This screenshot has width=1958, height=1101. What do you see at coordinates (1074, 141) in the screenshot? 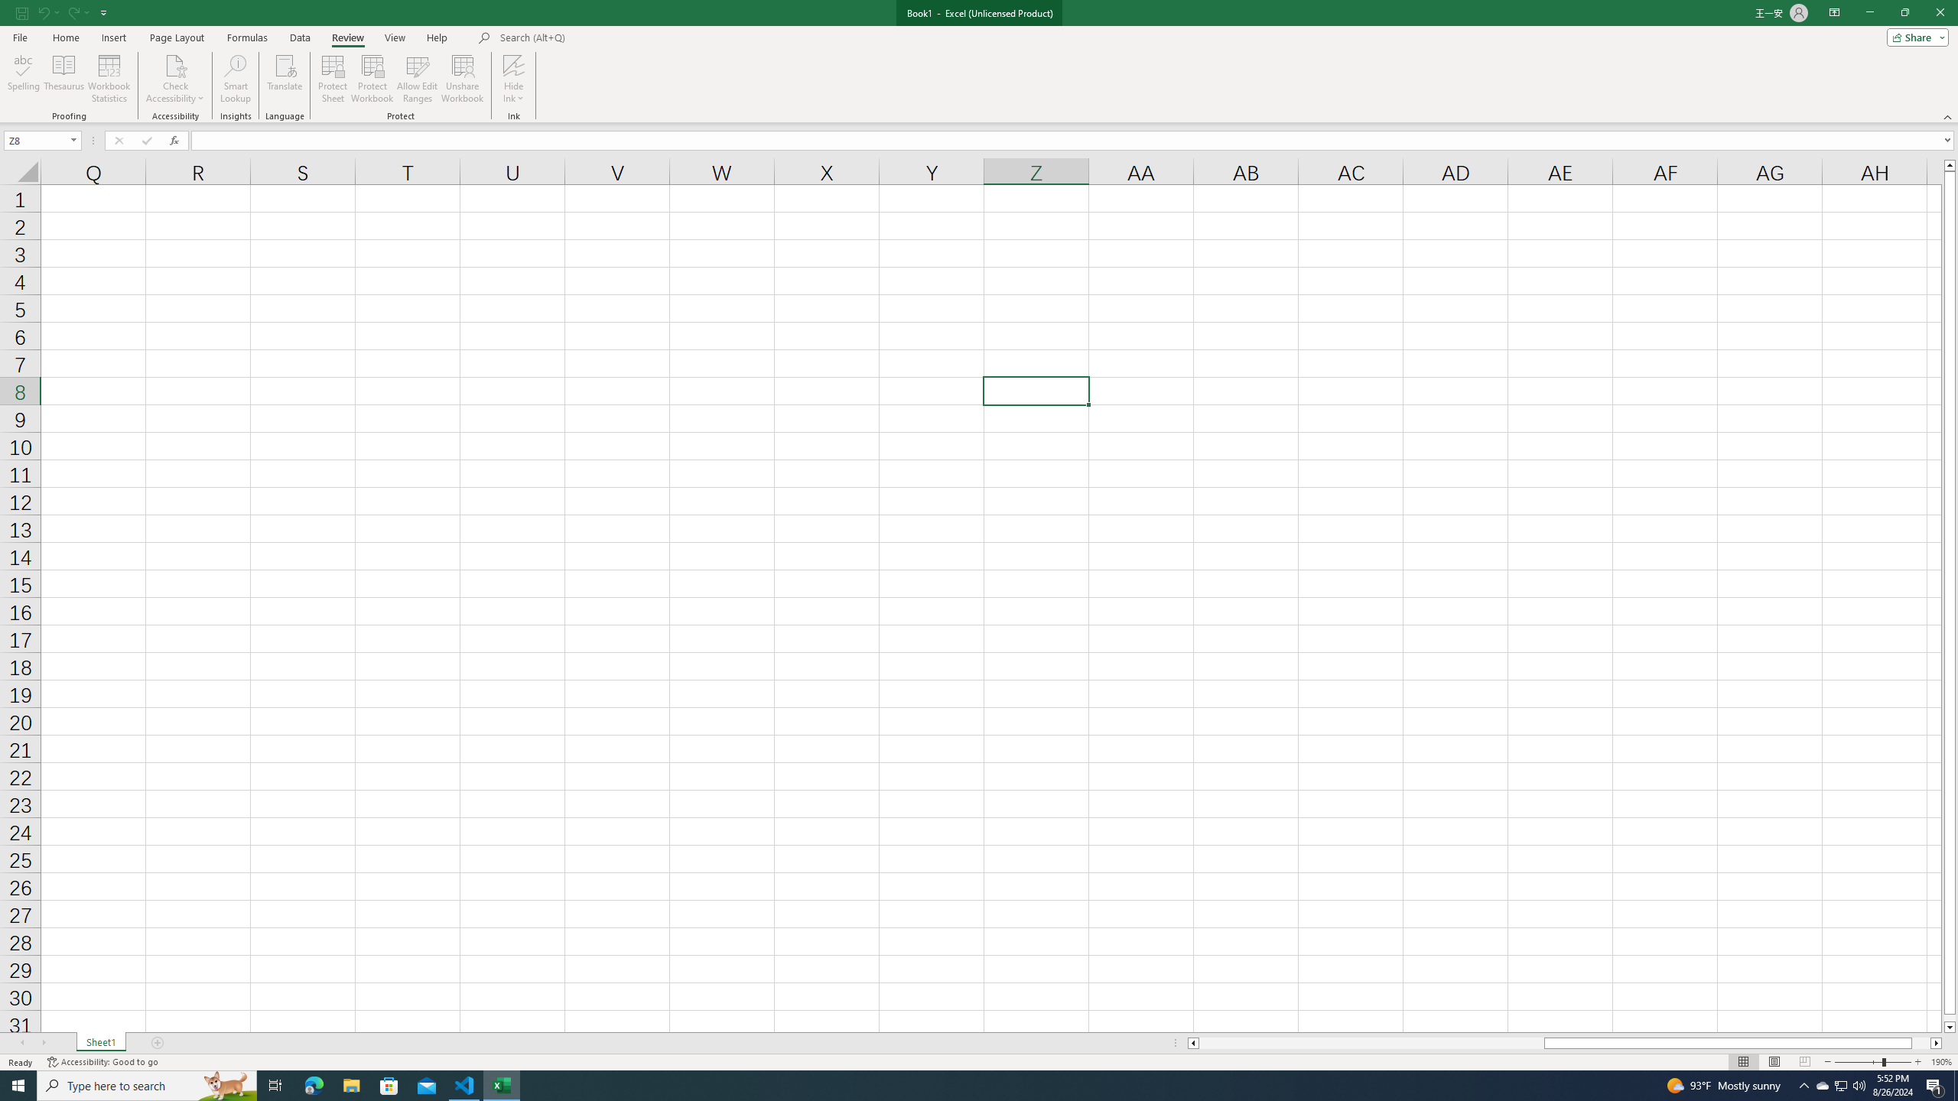
I see `Formula Bar` at bounding box center [1074, 141].